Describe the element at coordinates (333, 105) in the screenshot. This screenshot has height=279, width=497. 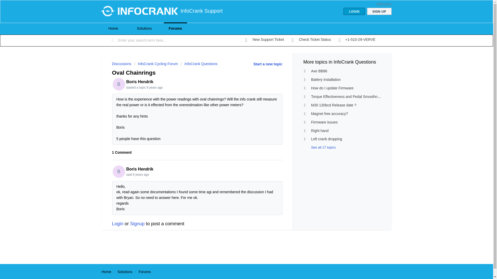
I see `M30 130bcd Release date ?` at that location.